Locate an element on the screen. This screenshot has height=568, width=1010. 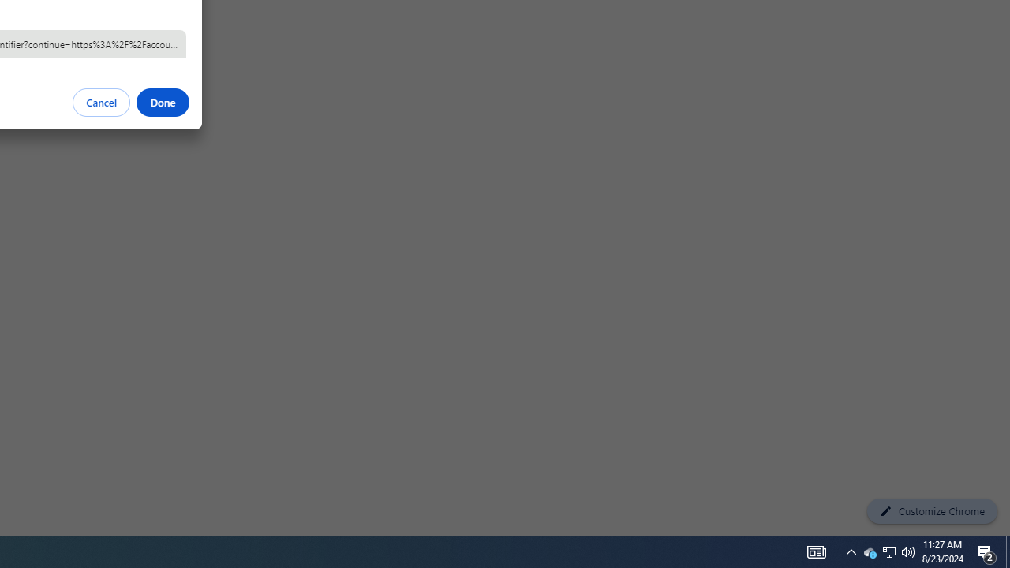
Done is located at coordinates (163, 103).